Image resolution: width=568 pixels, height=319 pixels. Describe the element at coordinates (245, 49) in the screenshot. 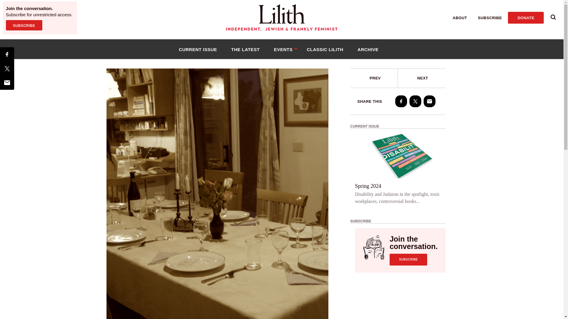

I see `THE LATEST` at that location.